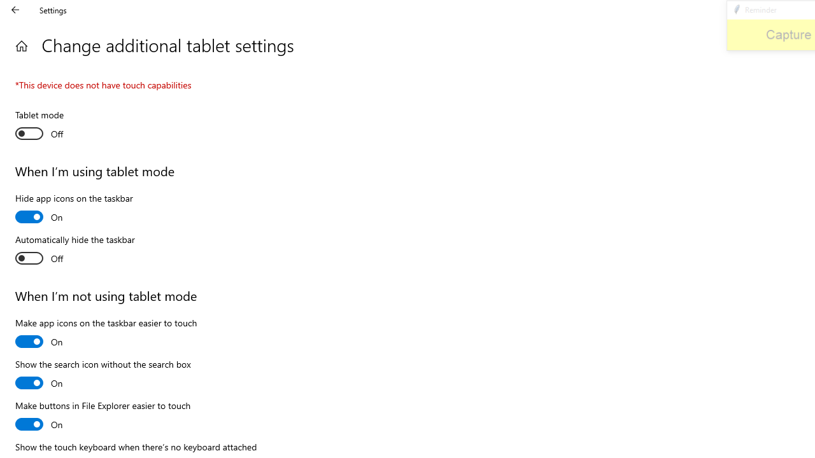 The image size is (815, 458). What do you see at coordinates (75, 251) in the screenshot?
I see `Automatically hide the taskbar` at bounding box center [75, 251].